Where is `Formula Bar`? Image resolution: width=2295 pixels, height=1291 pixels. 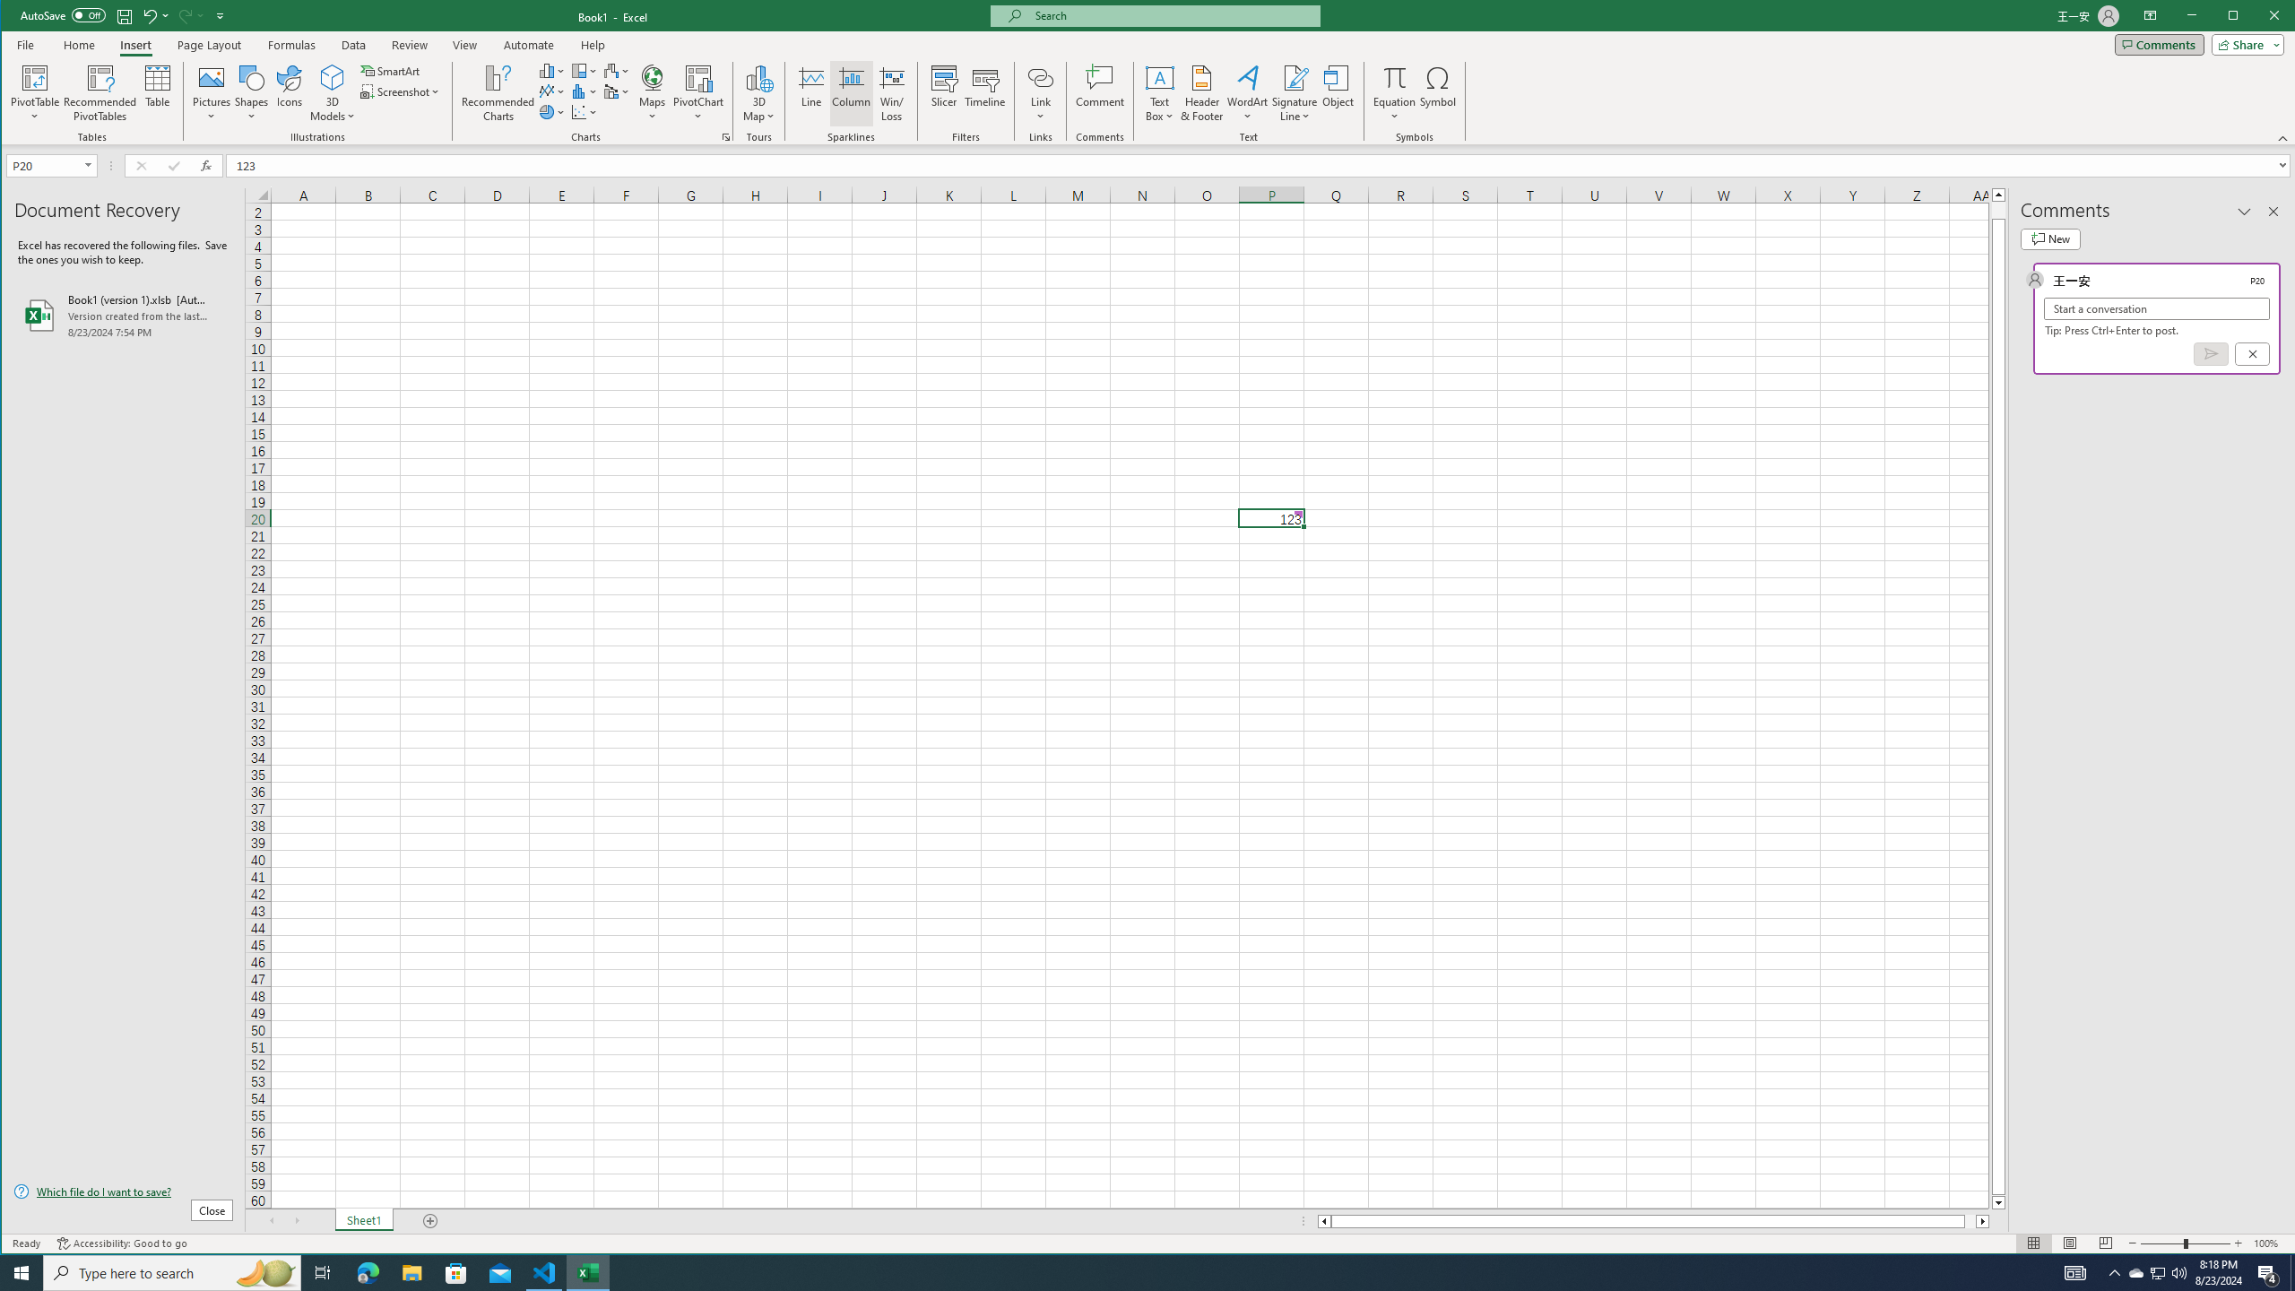 Formula Bar is located at coordinates (1260, 165).